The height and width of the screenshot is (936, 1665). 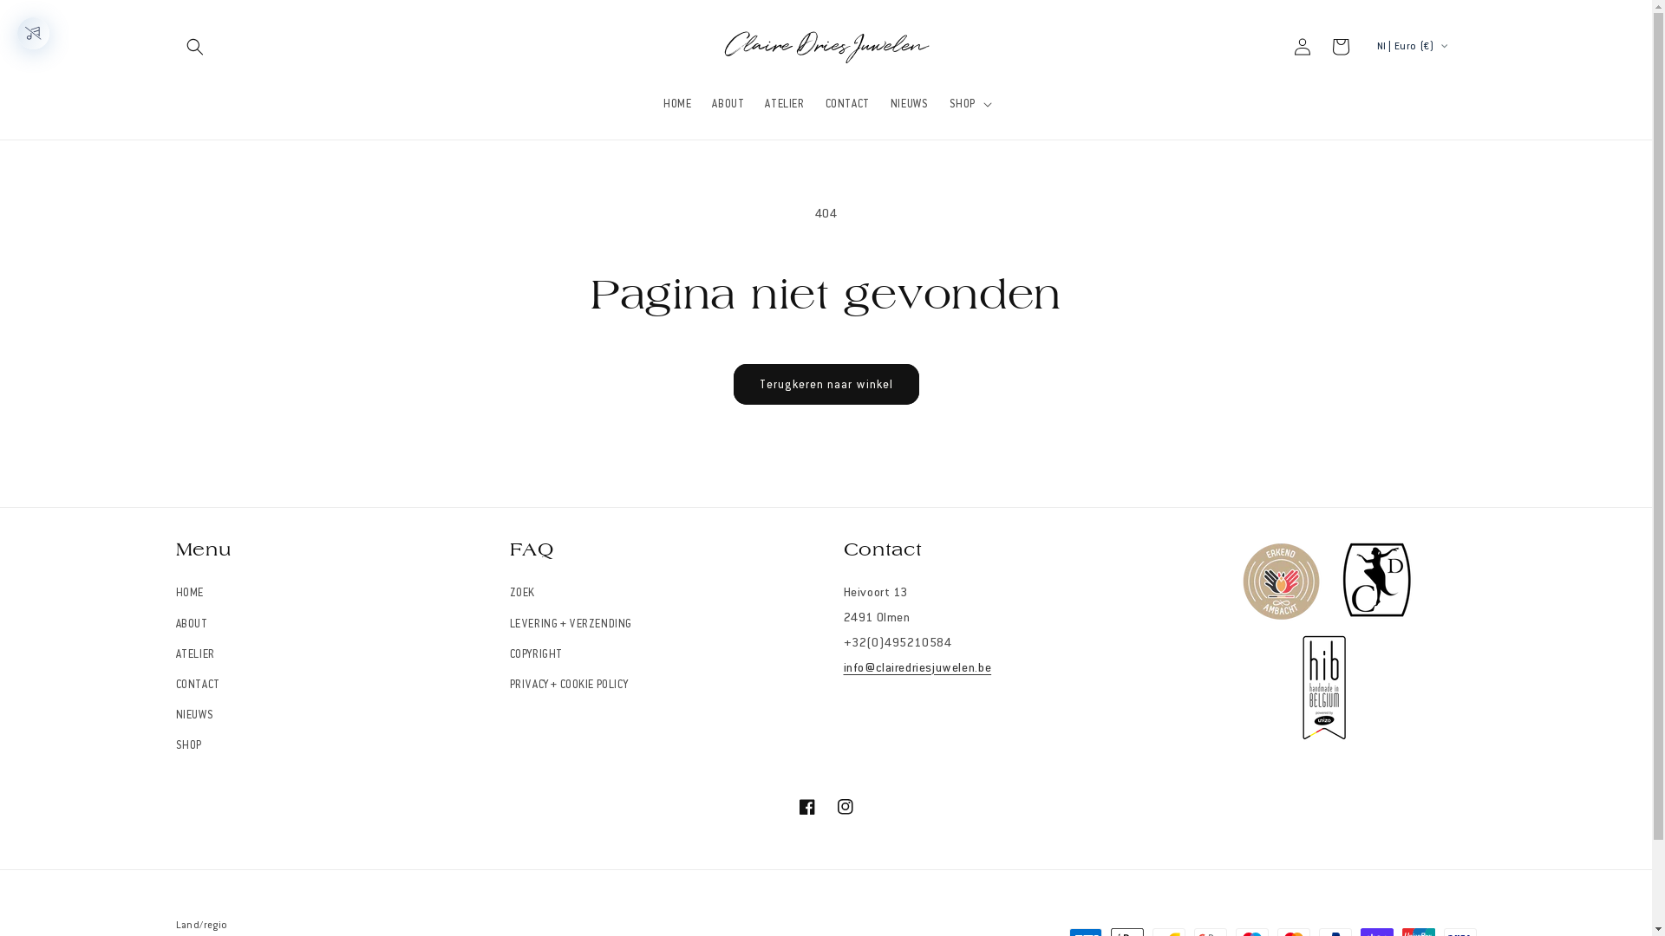 What do you see at coordinates (826, 385) in the screenshot?
I see `Terugkeren naar winkel` at bounding box center [826, 385].